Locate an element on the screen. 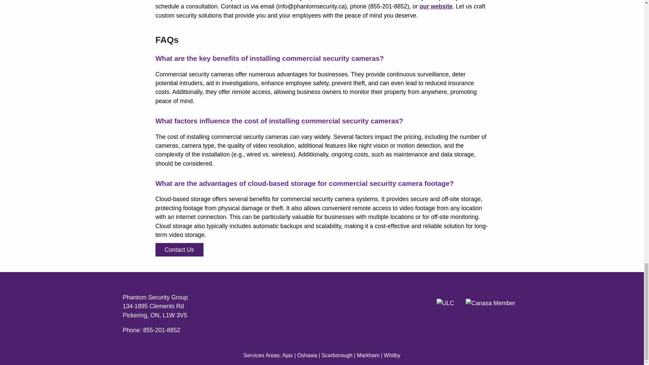  our website is located at coordinates (436, 6).